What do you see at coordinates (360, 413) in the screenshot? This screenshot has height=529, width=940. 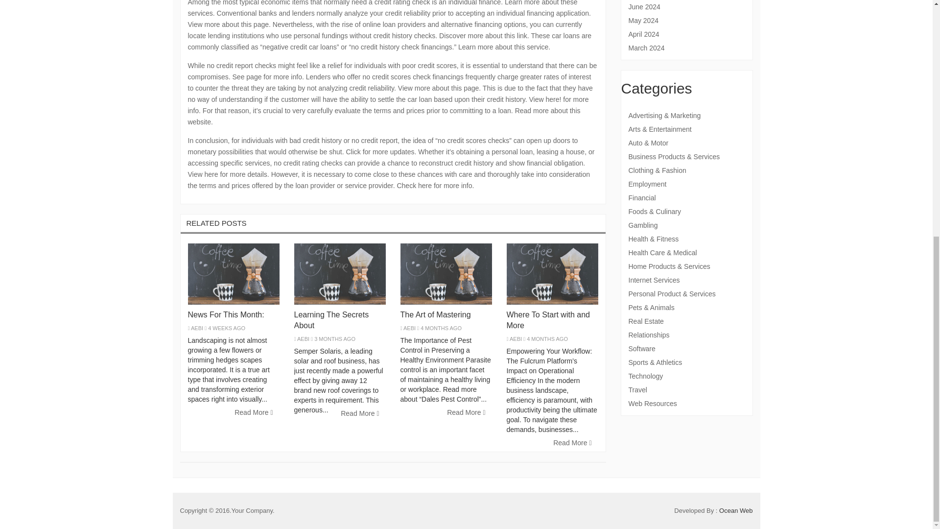 I see `Read More` at bounding box center [360, 413].